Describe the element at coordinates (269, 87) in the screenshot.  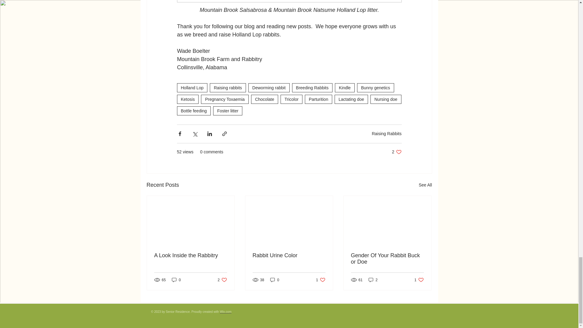
I see `Deworming rabbit` at that location.